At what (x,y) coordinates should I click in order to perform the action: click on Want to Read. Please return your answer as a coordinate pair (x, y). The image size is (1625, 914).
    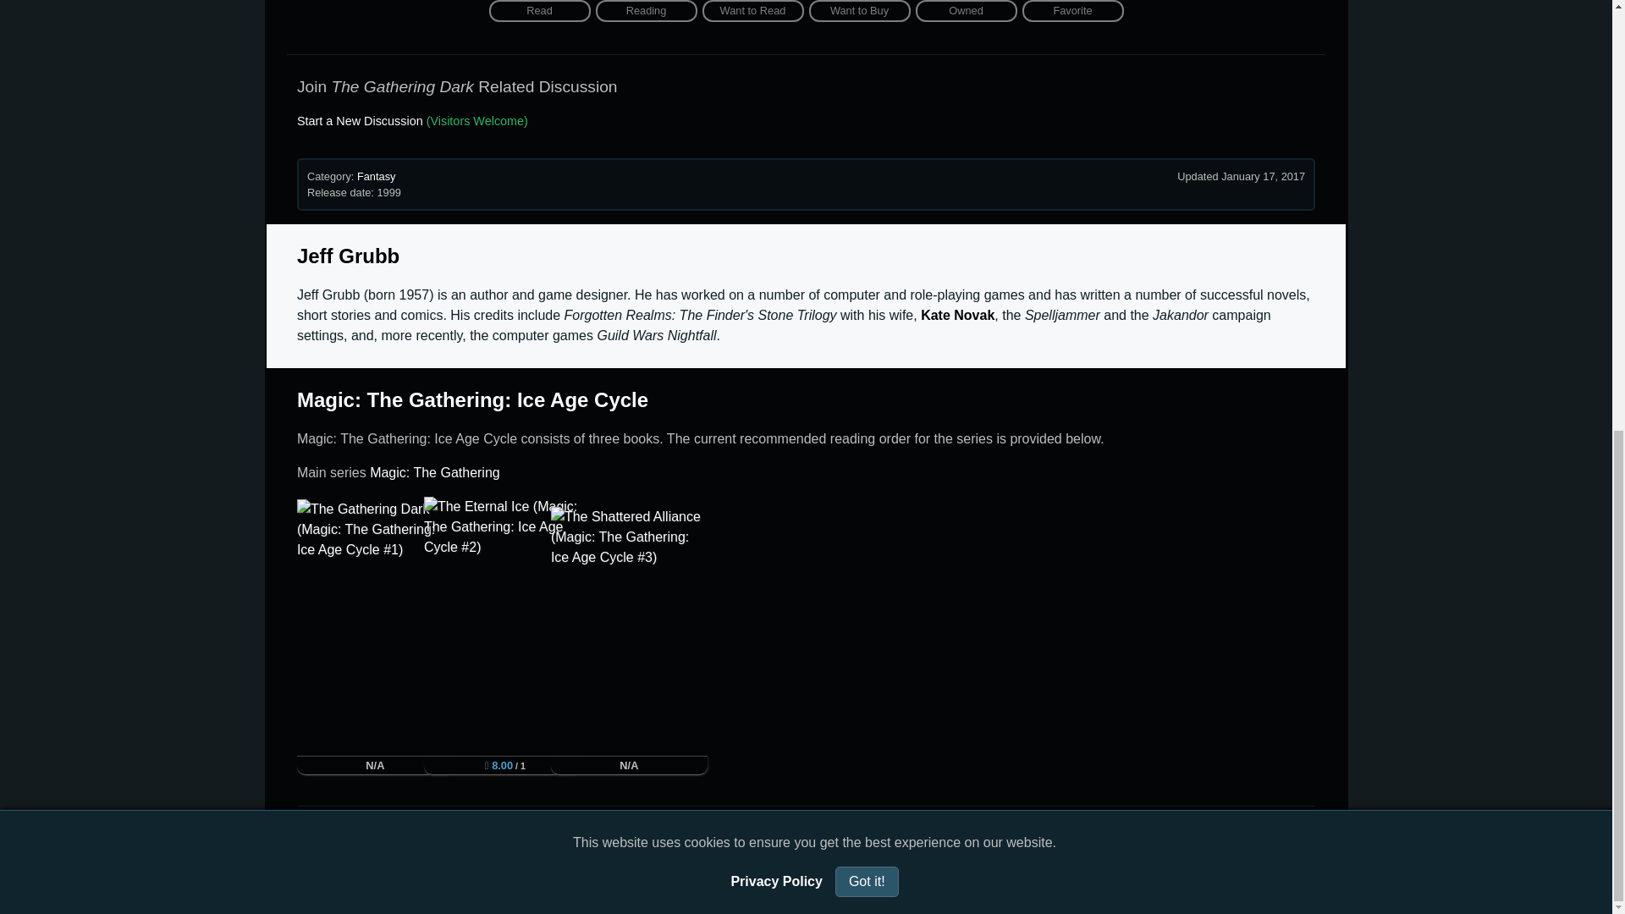
    Looking at the image, I should click on (753, 10).